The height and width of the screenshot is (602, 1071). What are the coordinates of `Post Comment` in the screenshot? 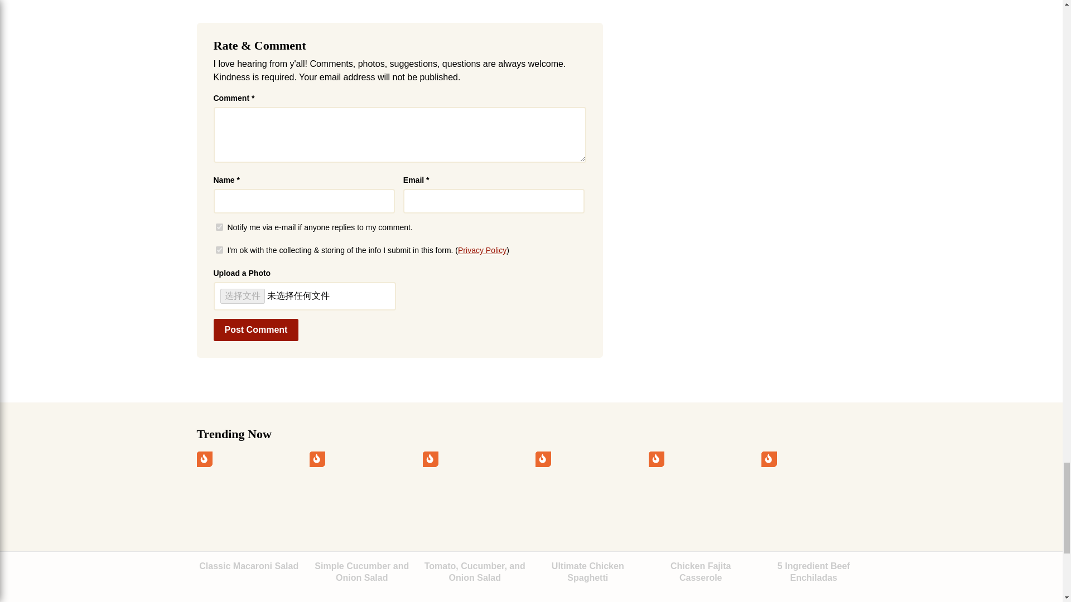 It's located at (255, 330).